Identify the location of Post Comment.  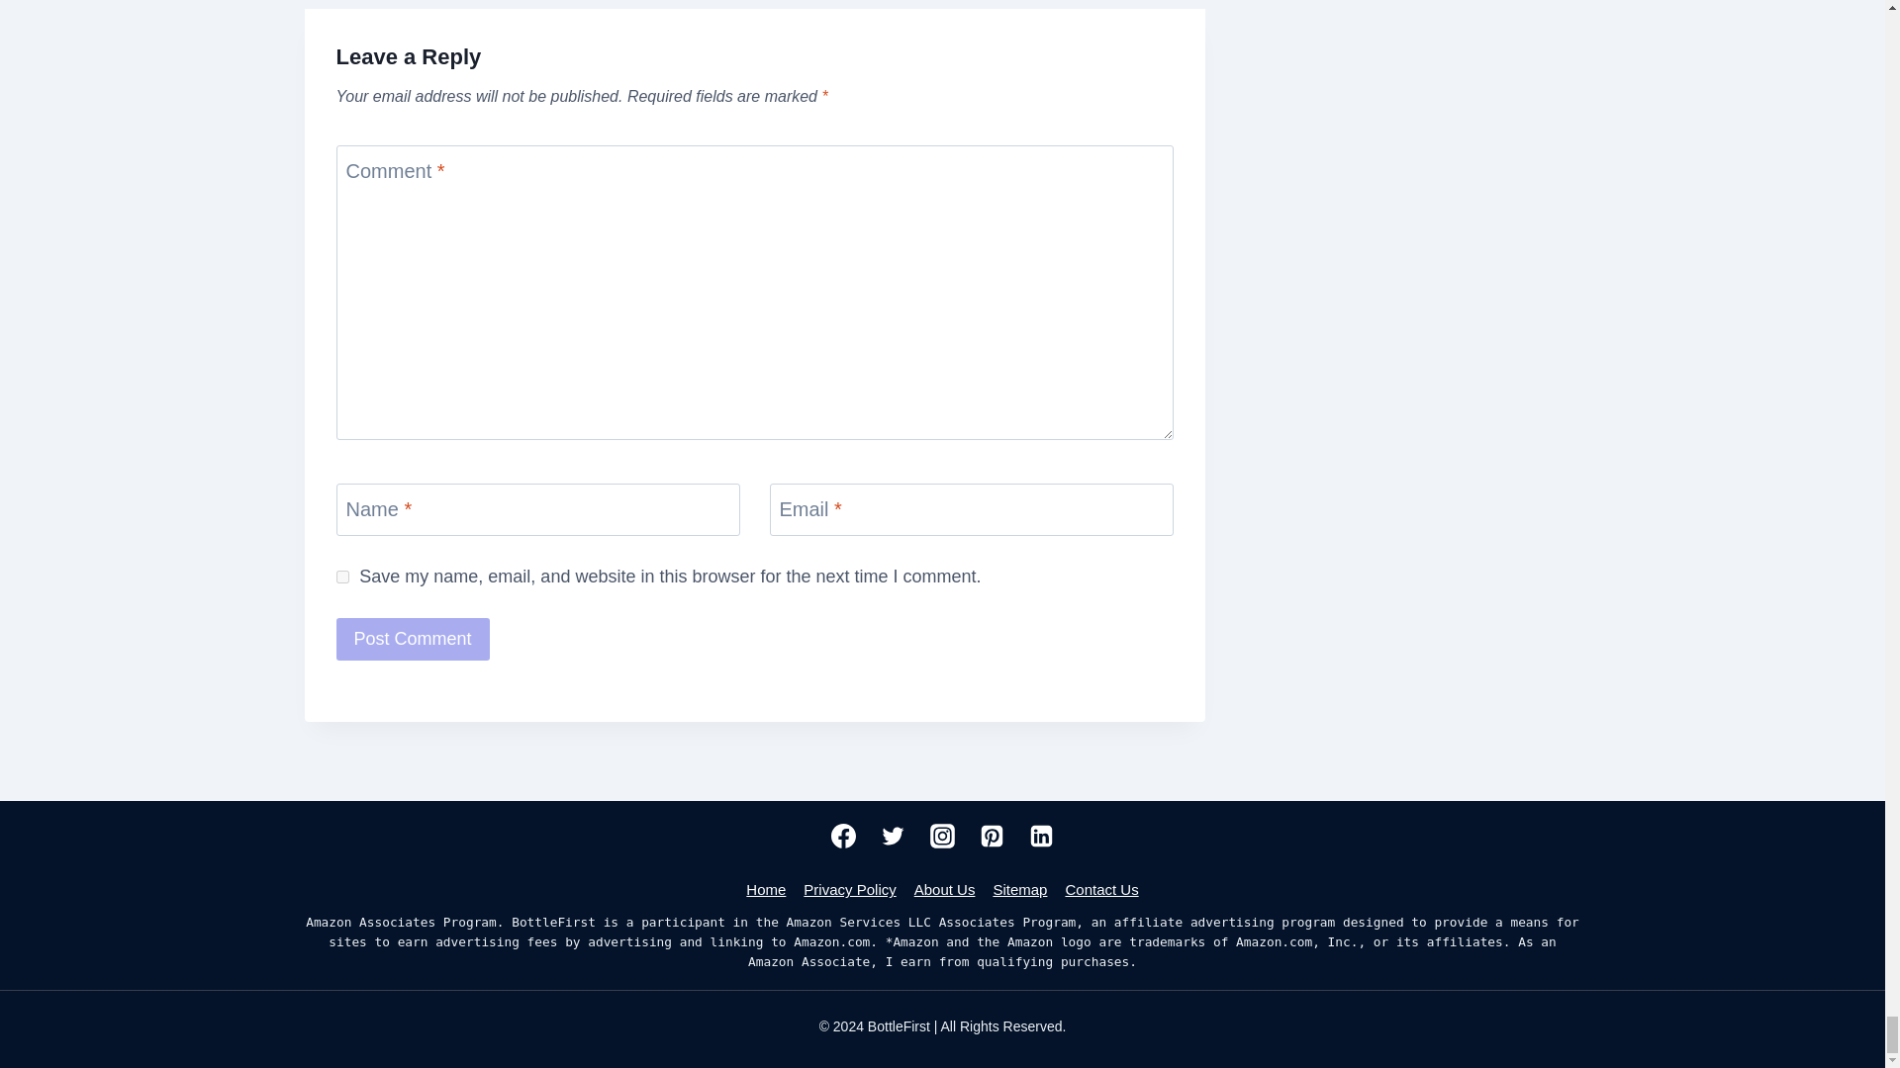
(413, 639).